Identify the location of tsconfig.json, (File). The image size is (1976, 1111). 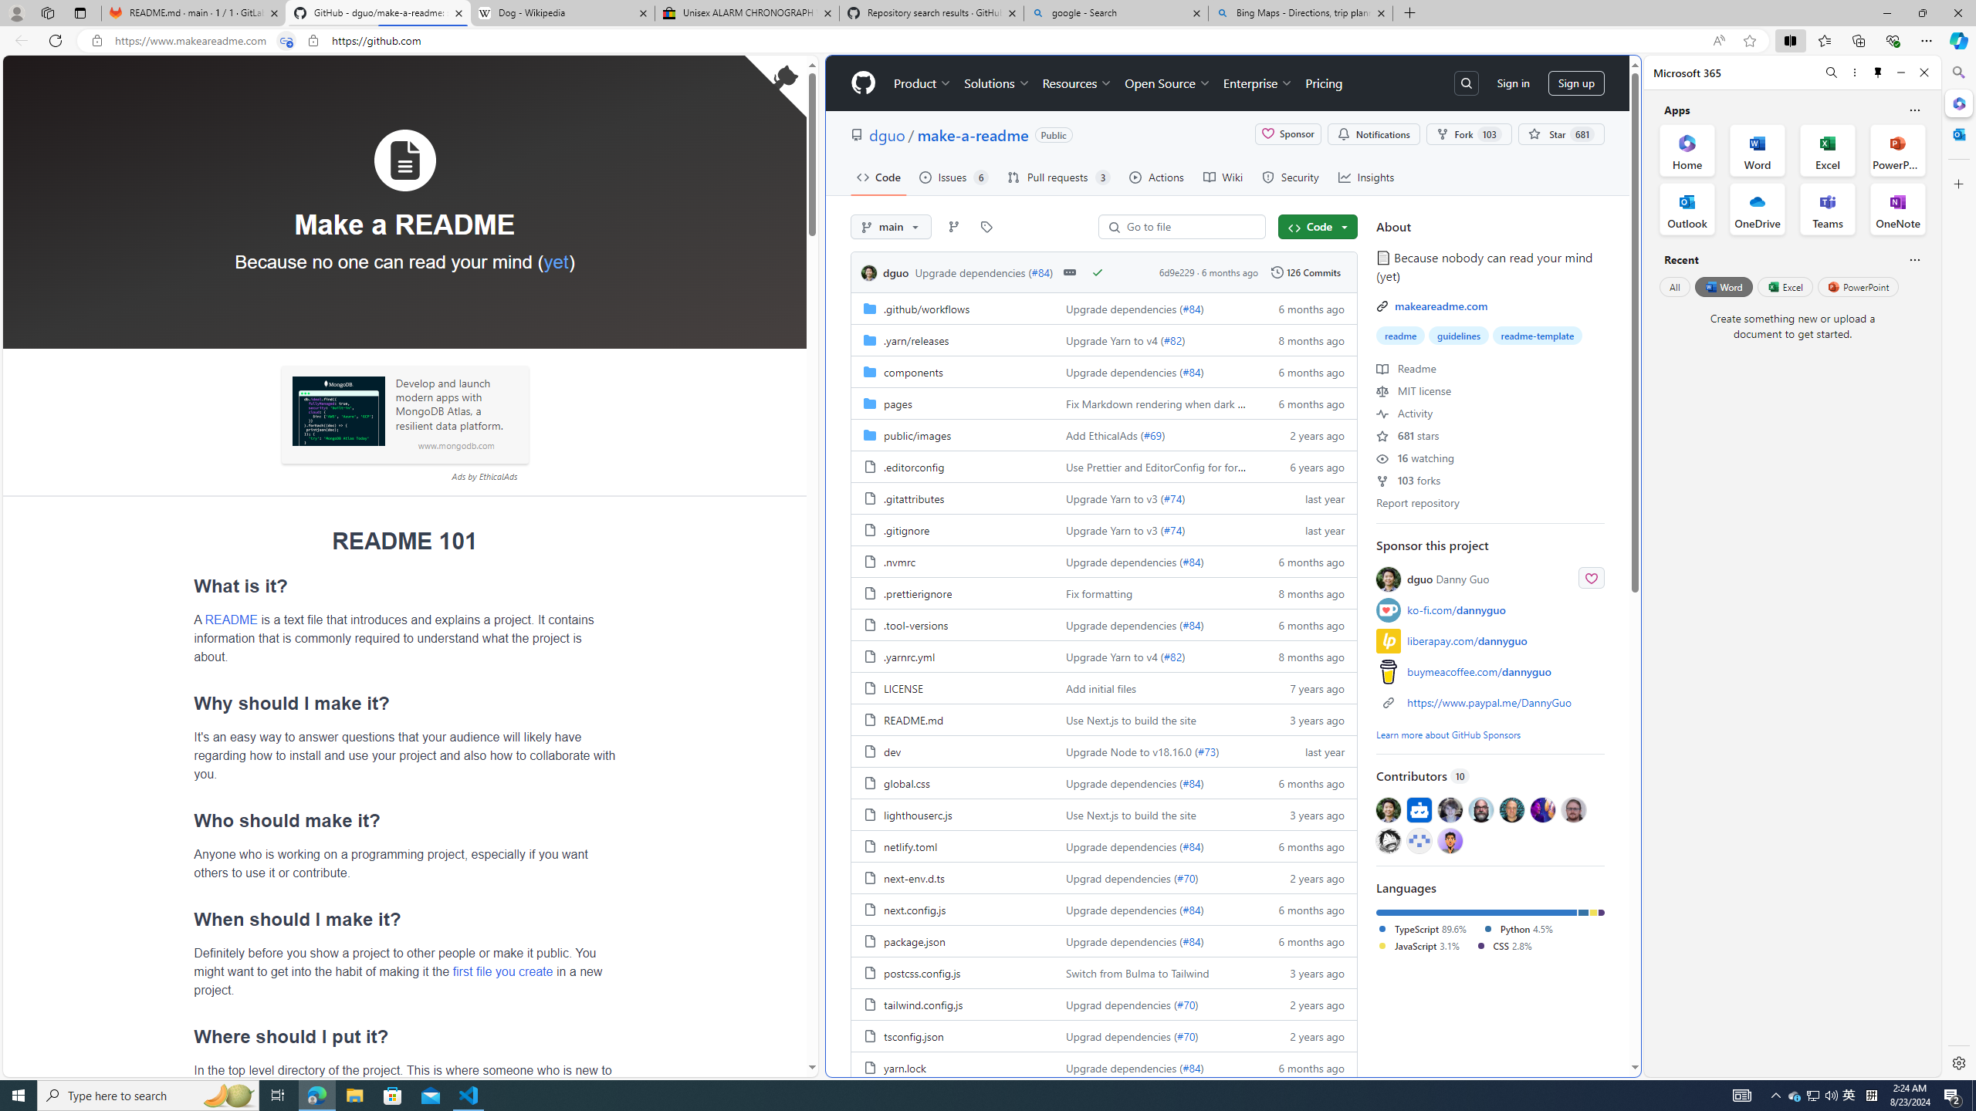
(952, 1035).